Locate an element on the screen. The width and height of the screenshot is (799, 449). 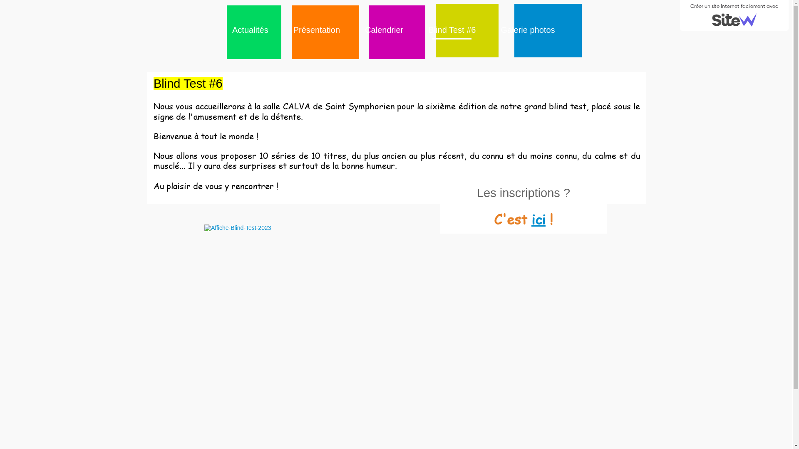
ici is located at coordinates (538, 219).